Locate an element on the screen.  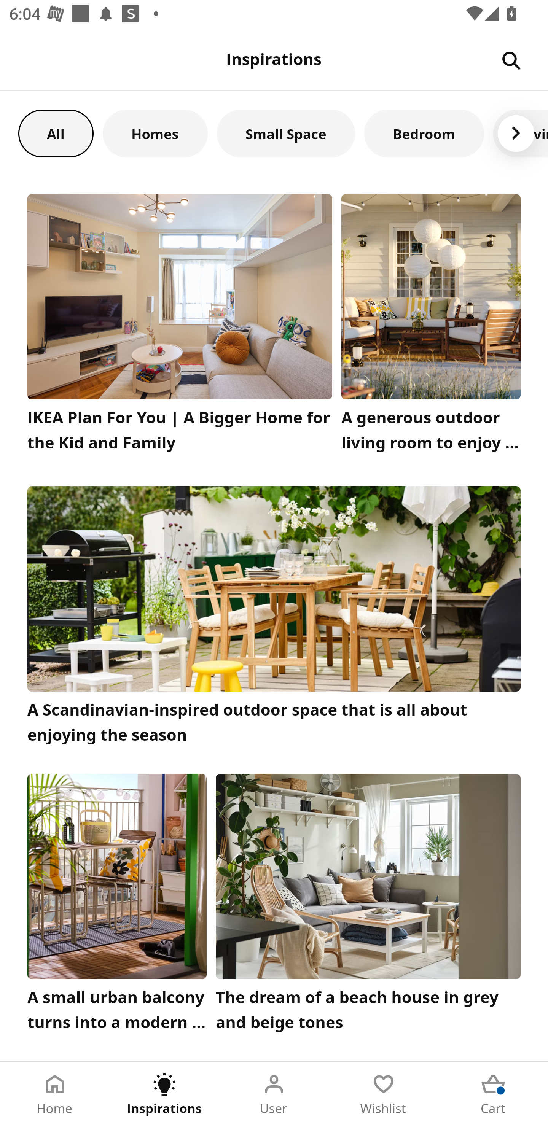
Cart
Tab 5 of 5 is located at coordinates (493, 1094).